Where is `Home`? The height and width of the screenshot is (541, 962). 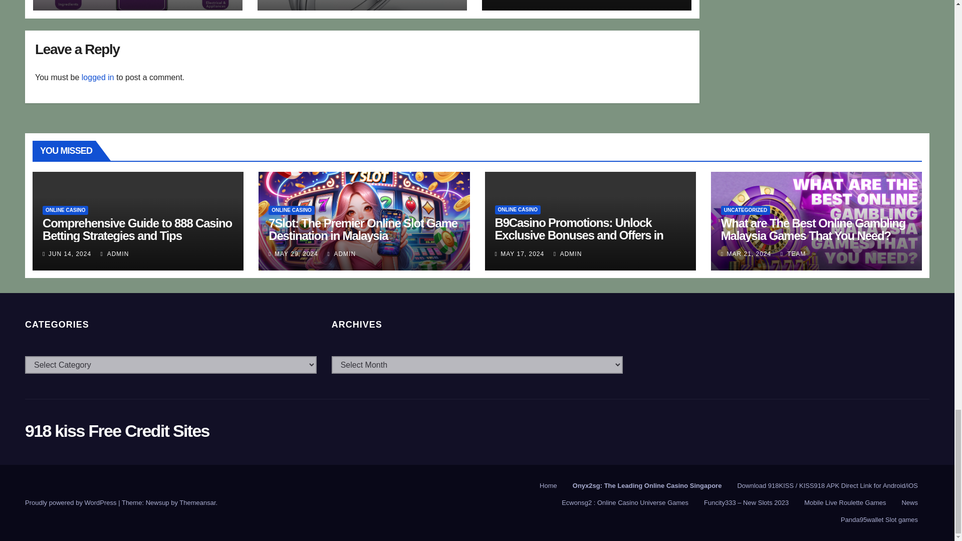
Home is located at coordinates (548, 486).